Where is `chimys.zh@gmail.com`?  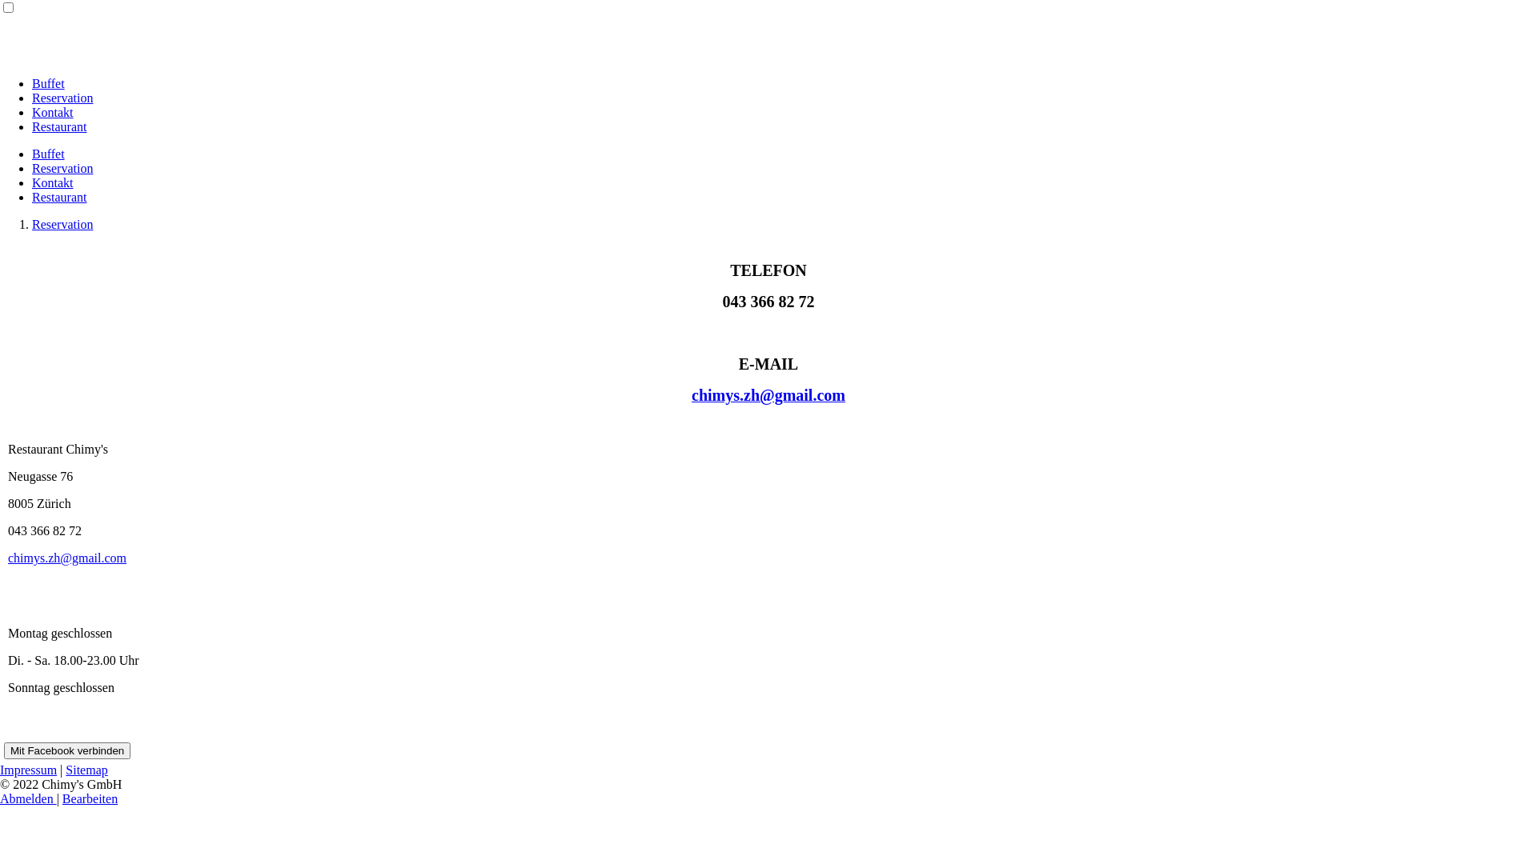
chimys.zh@gmail.com is located at coordinates (768, 397).